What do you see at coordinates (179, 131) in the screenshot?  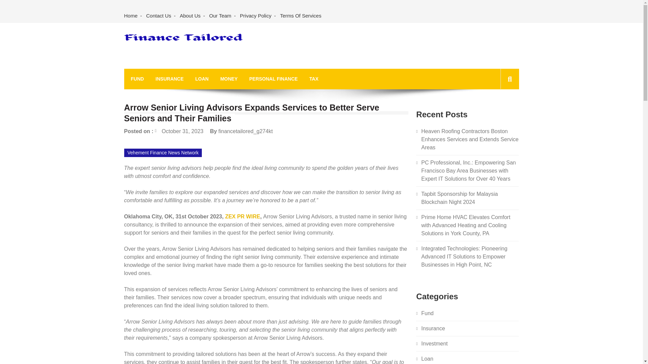 I see `October 31, 2023` at bounding box center [179, 131].